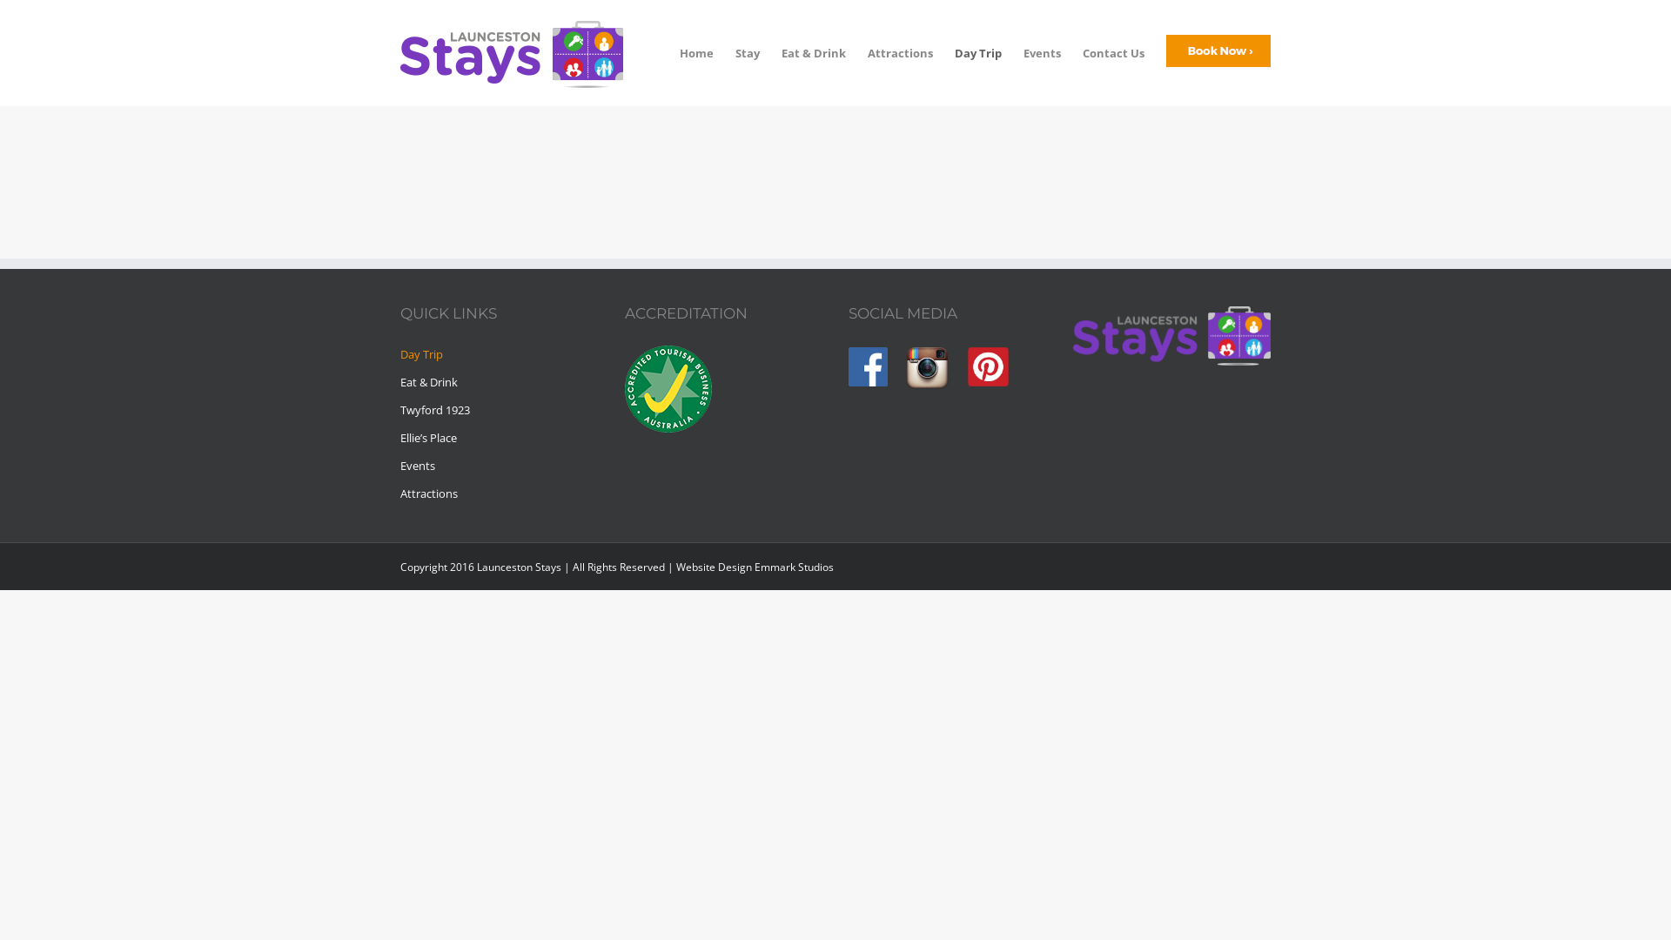 Image resolution: width=1671 pixels, height=940 pixels. I want to click on Home, so click(696, 53).